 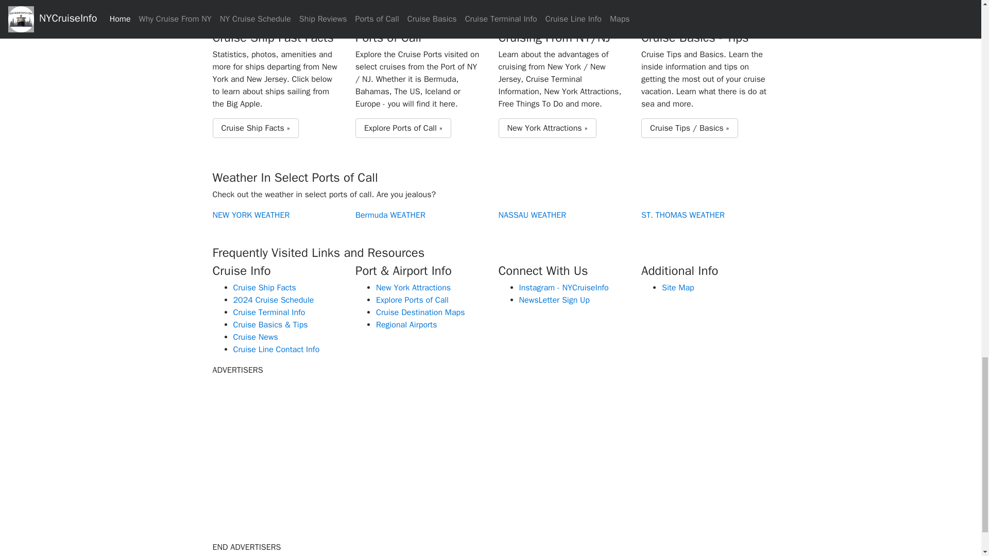 I want to click on Advertisement, so click(x=681, y=457).